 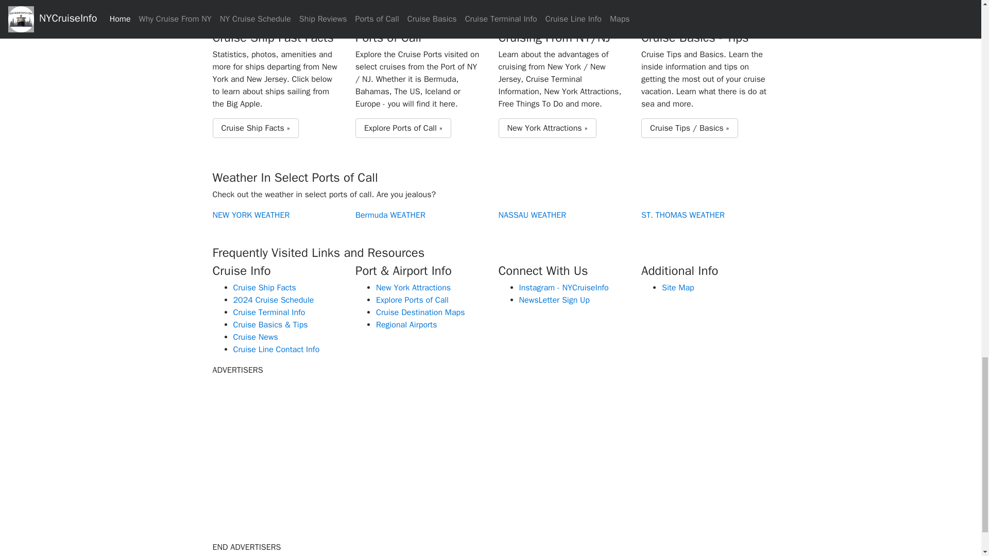 I want to click on Advertisement, so click(x=681, y=457).